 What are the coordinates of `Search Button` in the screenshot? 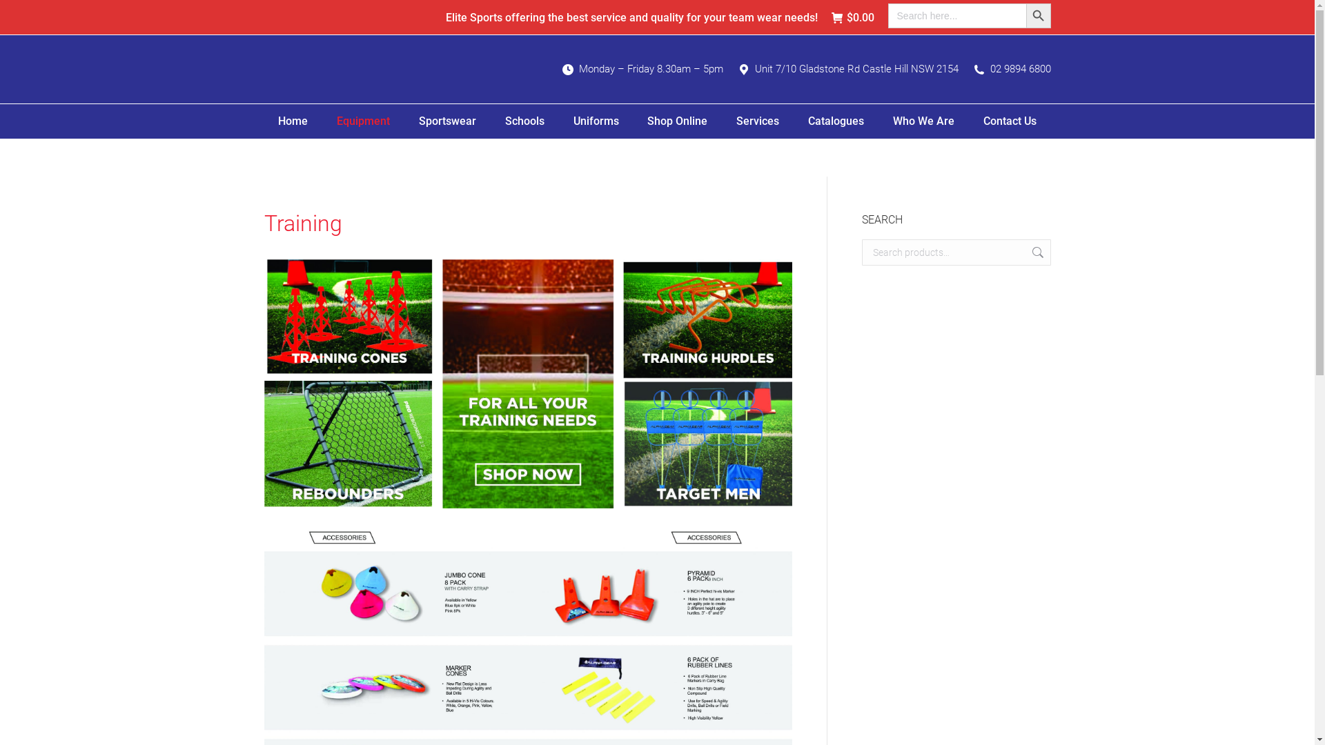 It's located at (1039, 16).